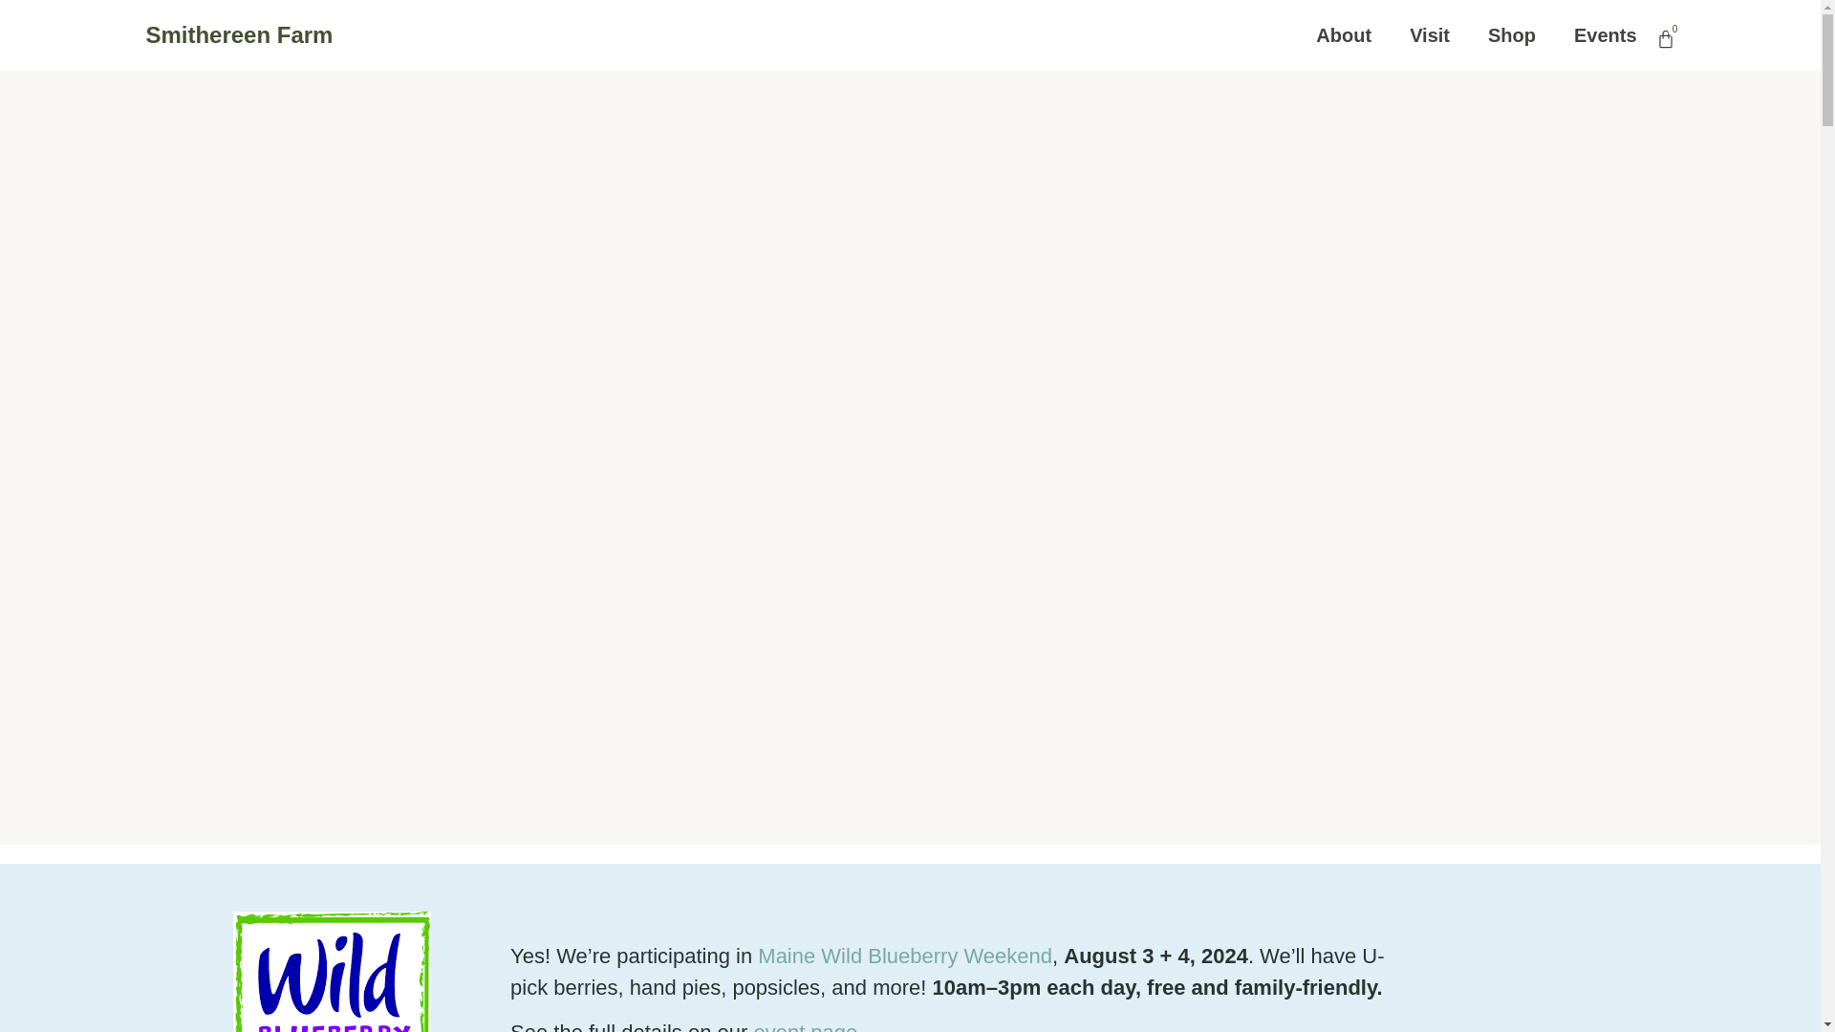 Image resolution: width=1835 pixels, height=1032 pixels. I want to click on Smithereen Farm, so click(238, 34).